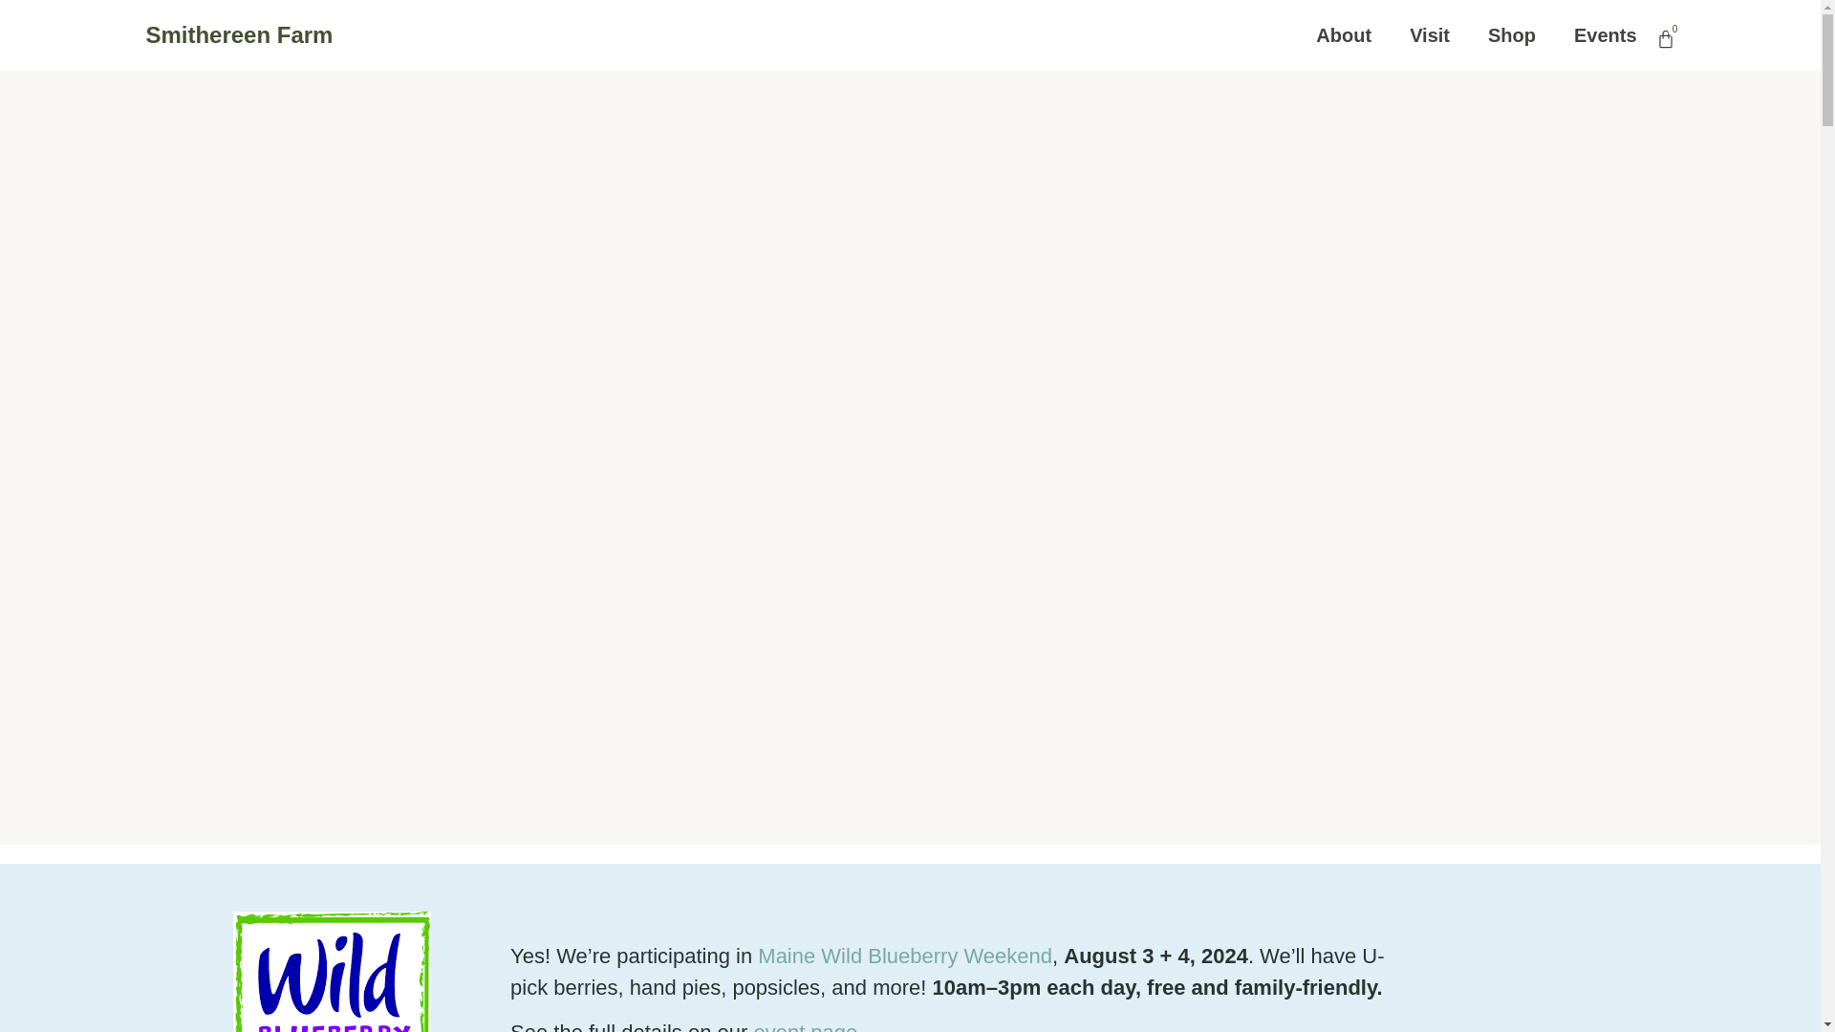 Image resolution: width=1835 pixels, height=1032 pixels. I want to click on Smithereen Farm, so click(238, 34).